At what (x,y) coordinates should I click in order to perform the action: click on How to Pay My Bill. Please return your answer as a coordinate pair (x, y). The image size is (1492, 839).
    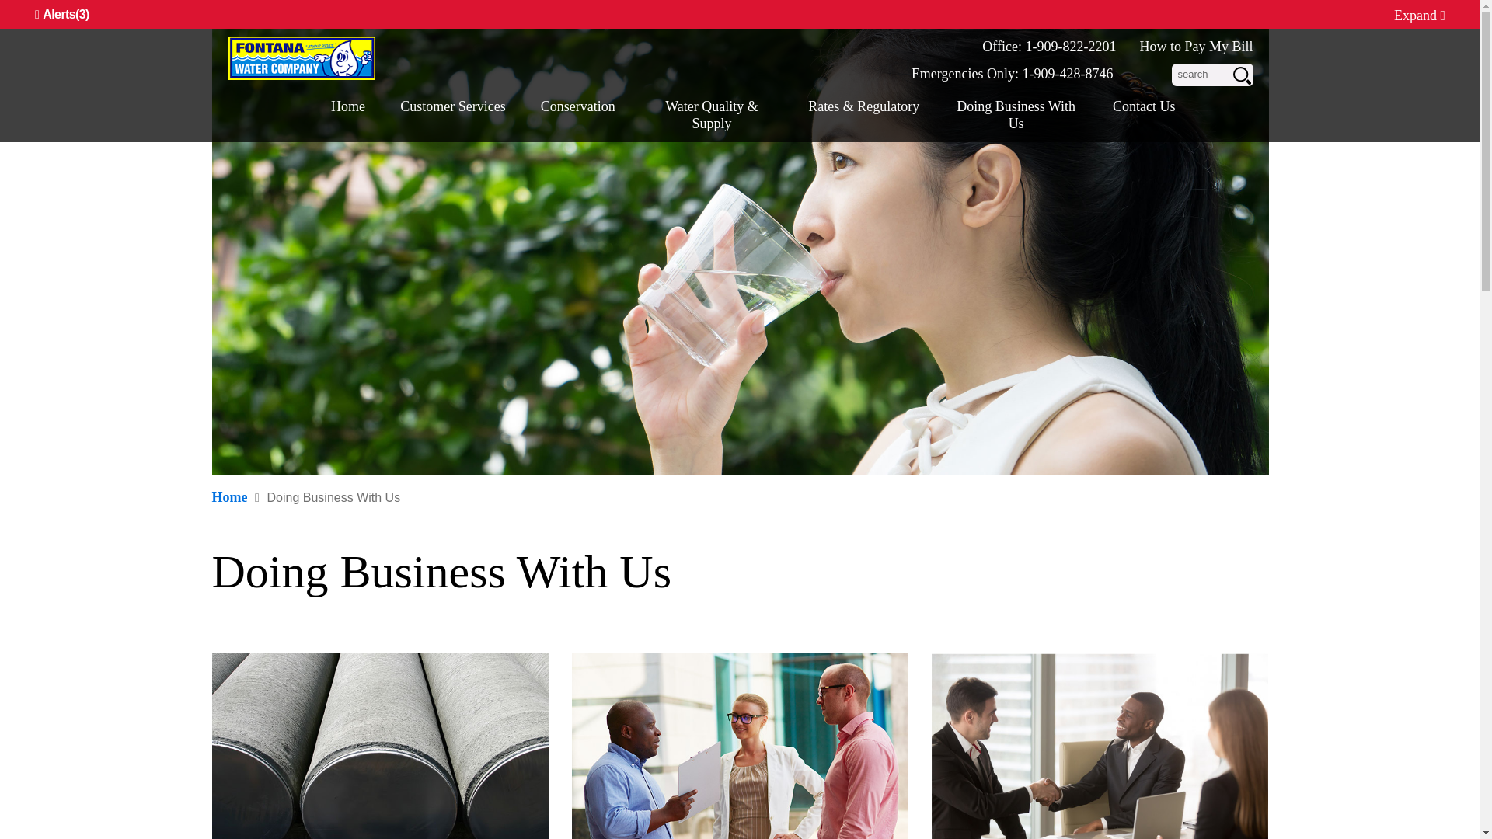
    Looking at the image, I should click on (1196, 47).